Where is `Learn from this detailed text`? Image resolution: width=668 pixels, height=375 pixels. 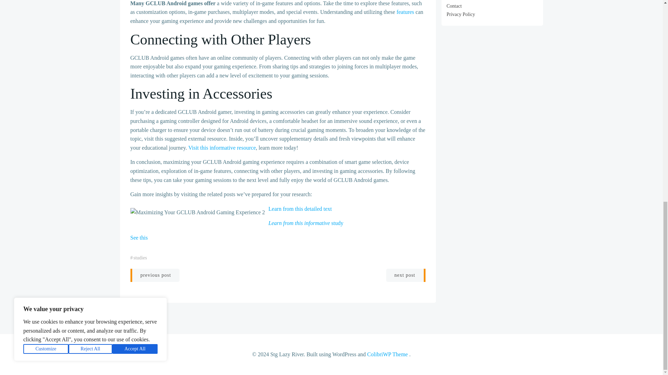 Learn from this detailed text is located at coordinates (300, 209).